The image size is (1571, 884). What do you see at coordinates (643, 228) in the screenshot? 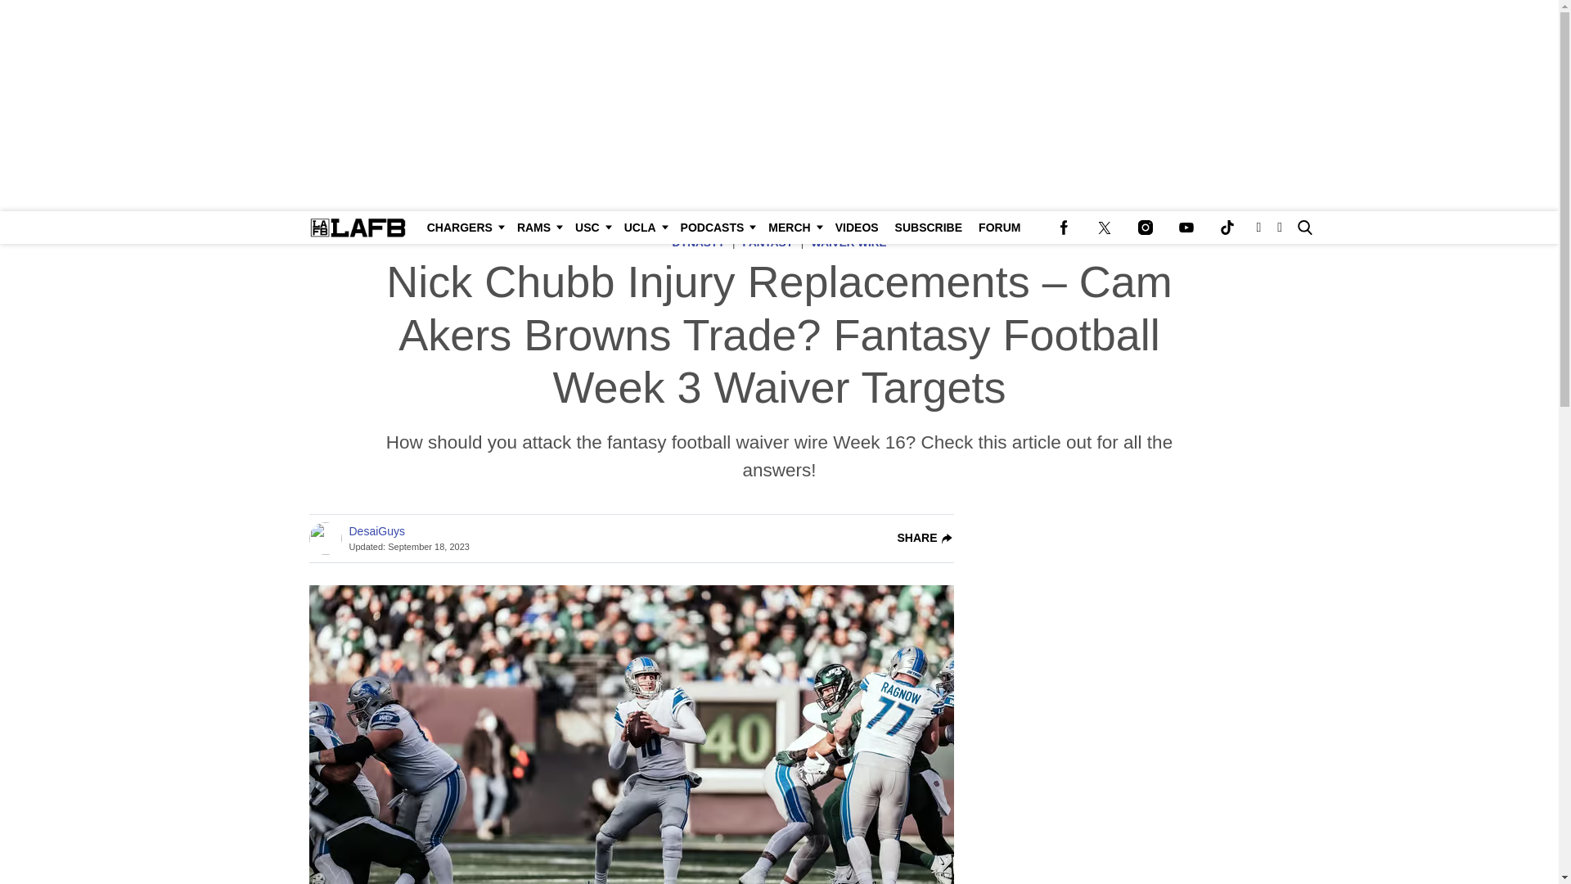
I see `UCLA` at bounding box center [643, 228].